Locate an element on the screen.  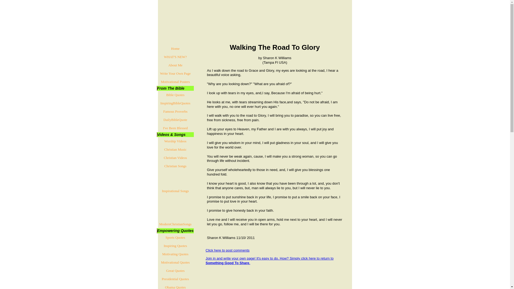
Home is located at coordinates (175, 48).